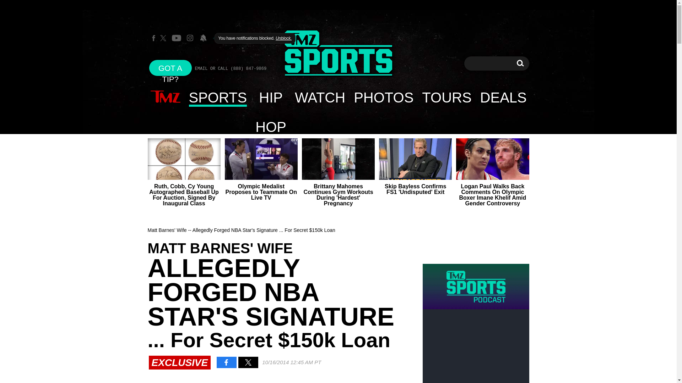 The image size is (682, 383). What do you see at coordinates (218, 97) in the screenshot?
I see `SPORTS` at bounding box center [218, 97].